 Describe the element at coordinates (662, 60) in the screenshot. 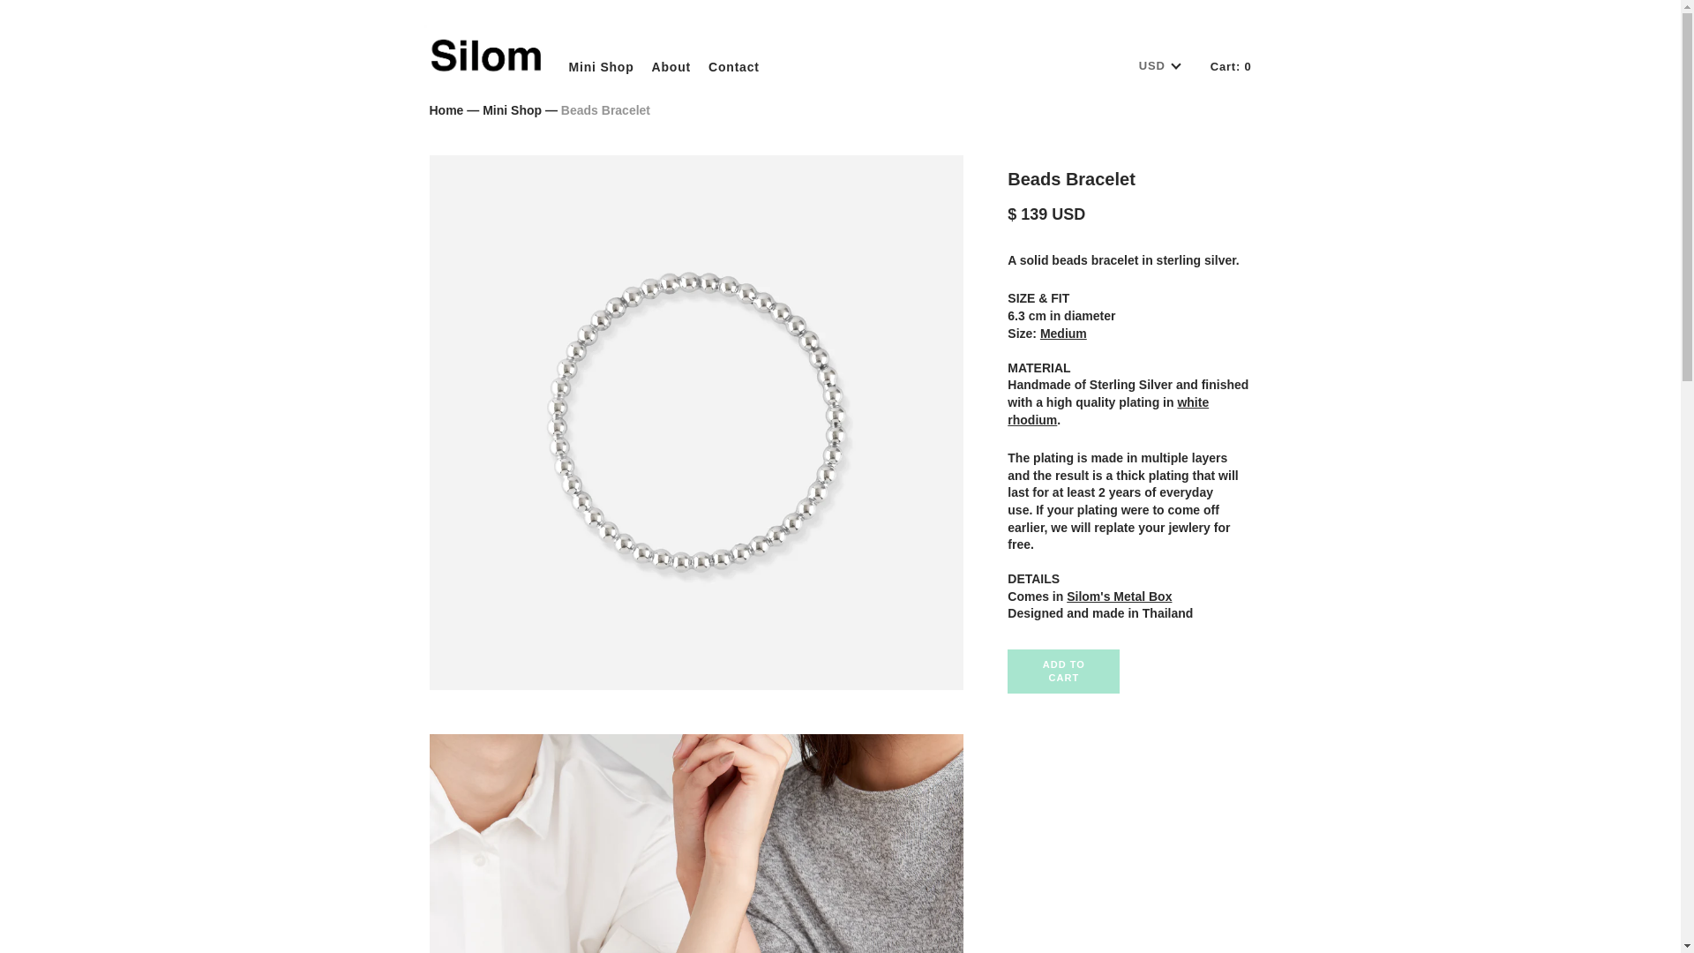

I see `About` at that location.